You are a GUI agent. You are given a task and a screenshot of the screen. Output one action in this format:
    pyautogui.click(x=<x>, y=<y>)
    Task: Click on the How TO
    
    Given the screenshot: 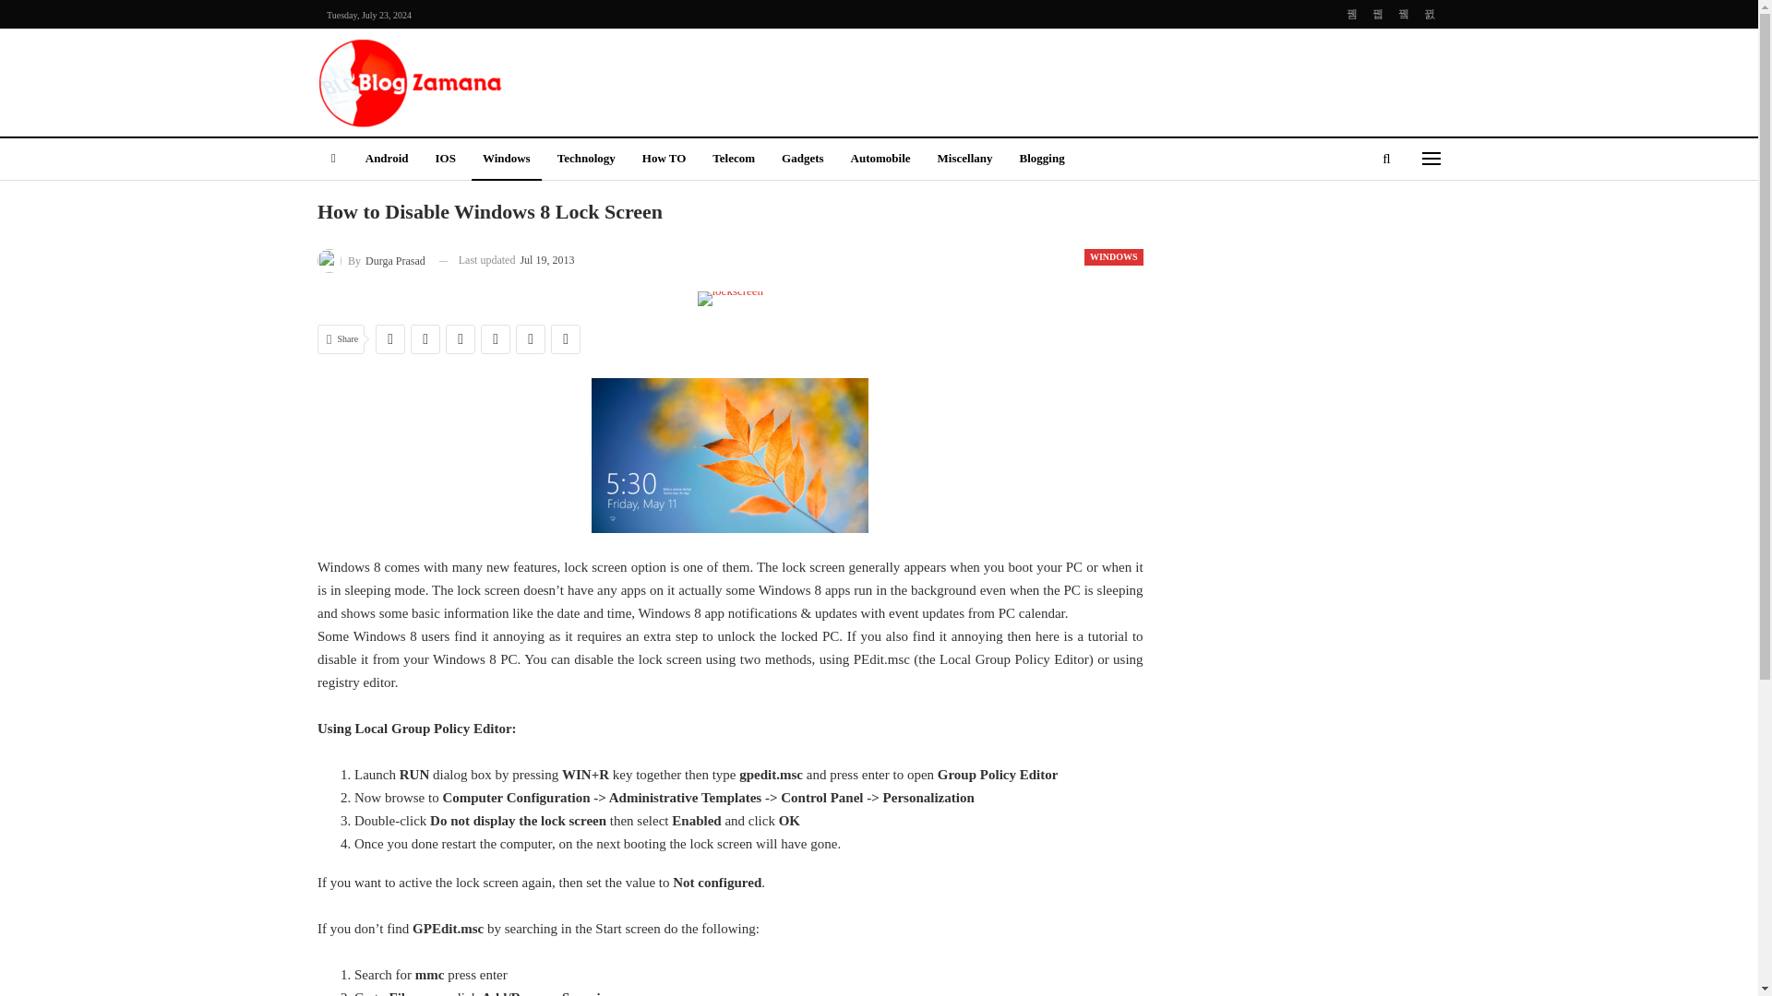 What is the action you would take?
    pyautogui.click(x=664, y=160)
    